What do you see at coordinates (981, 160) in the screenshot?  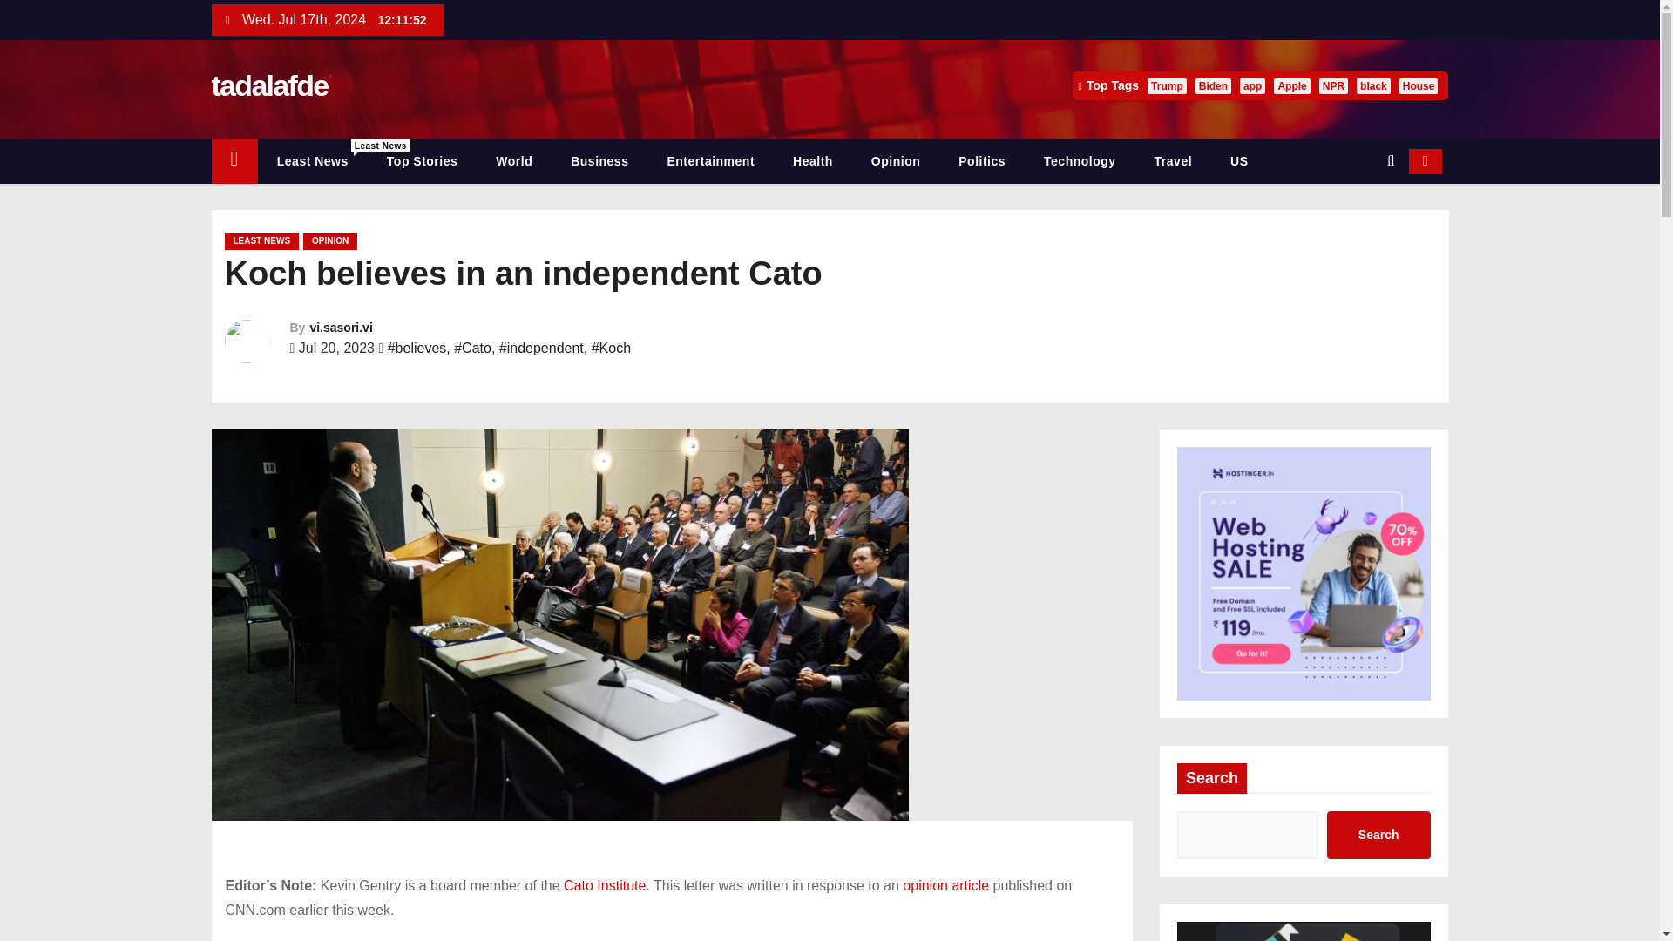 I see `Politics` at bounding box center [981, 160].